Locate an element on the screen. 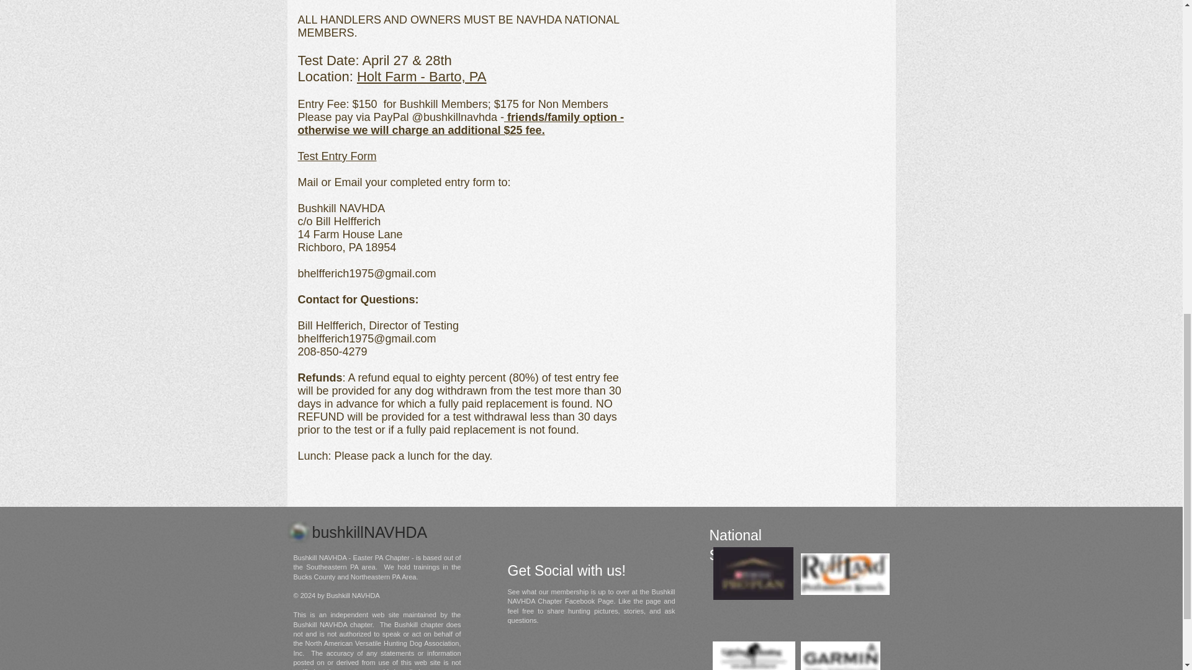  Test Entry Form is located at coordinates (337, 156).